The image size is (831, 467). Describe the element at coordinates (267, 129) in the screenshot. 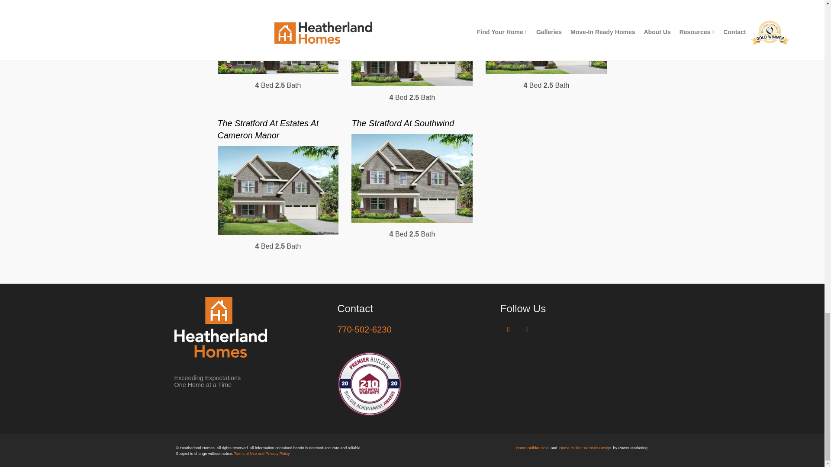

I see `The Stratford At Estates At Cameron Manor` at that location.